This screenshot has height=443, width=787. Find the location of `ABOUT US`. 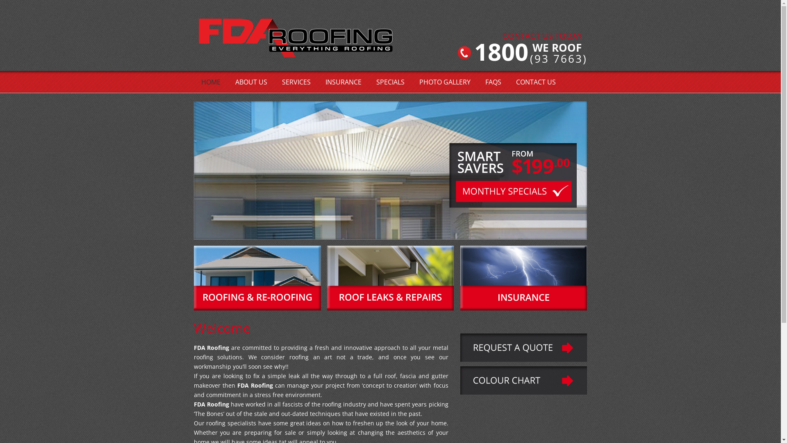

ABOUT US is located at coordinates (251, 82).